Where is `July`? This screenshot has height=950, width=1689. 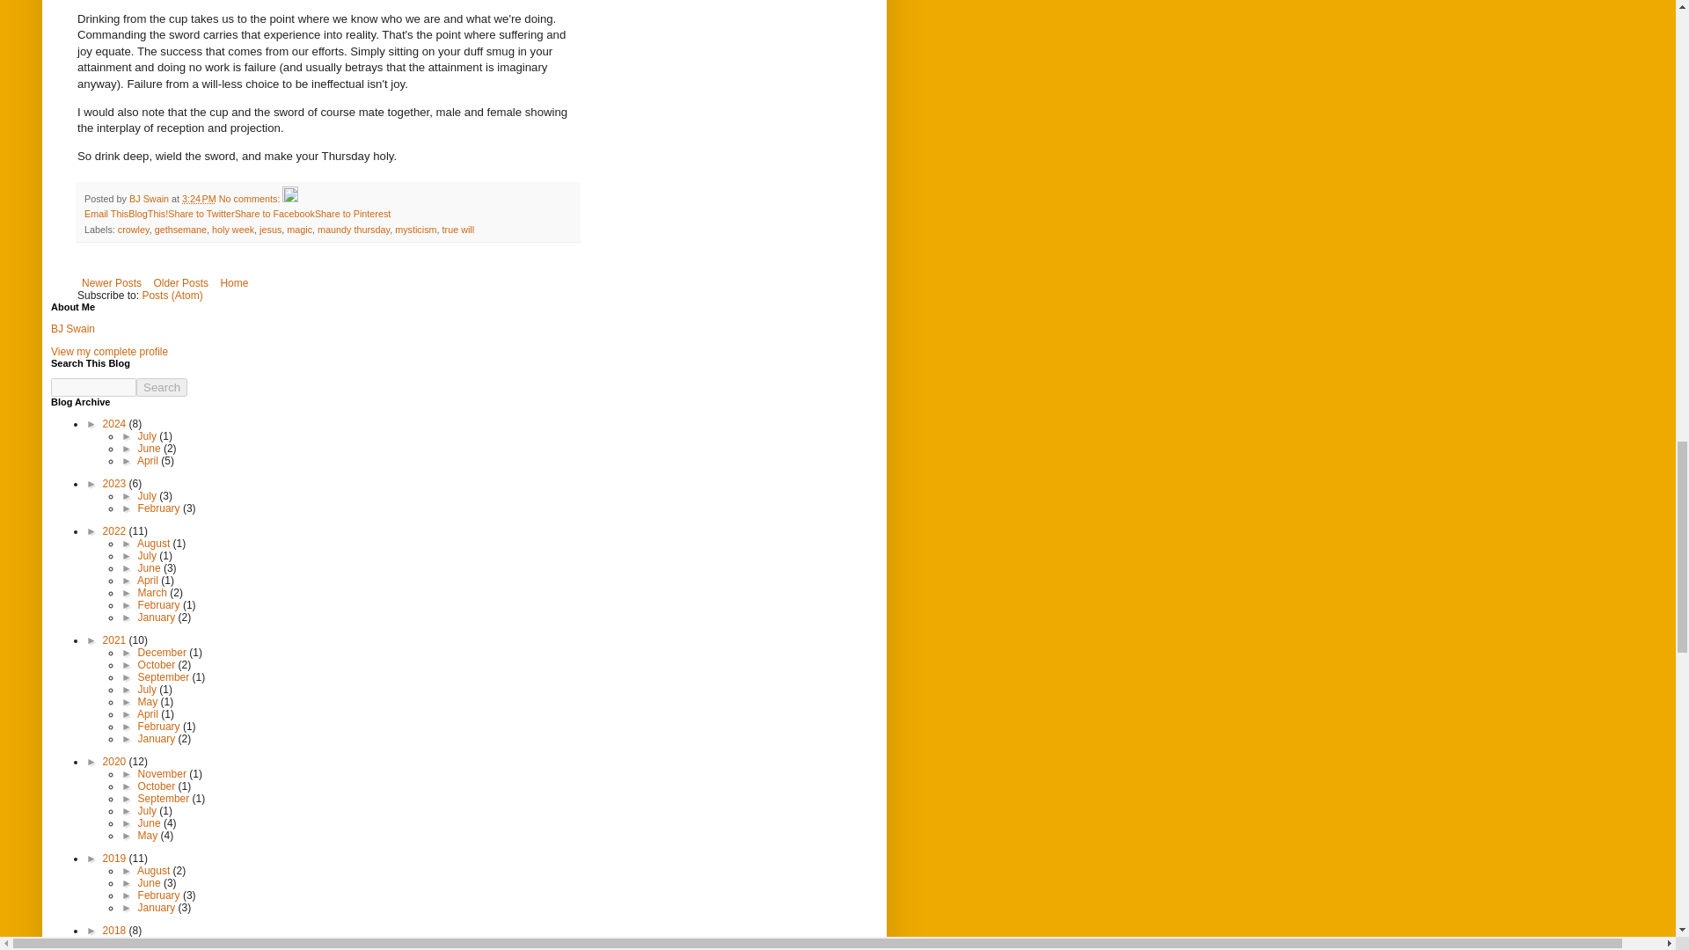
July is located at coordinates (150, 436).